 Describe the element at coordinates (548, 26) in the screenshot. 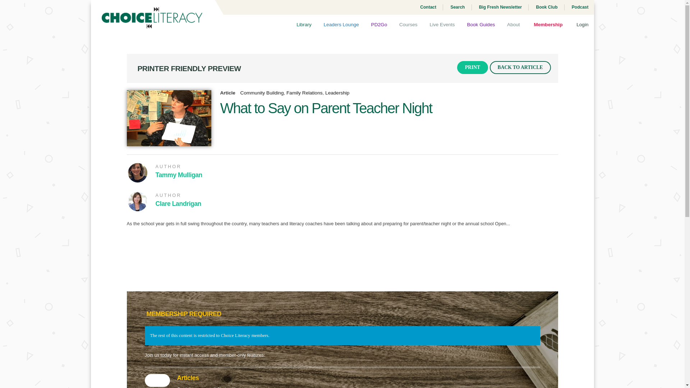

I see `Membership` at that location.